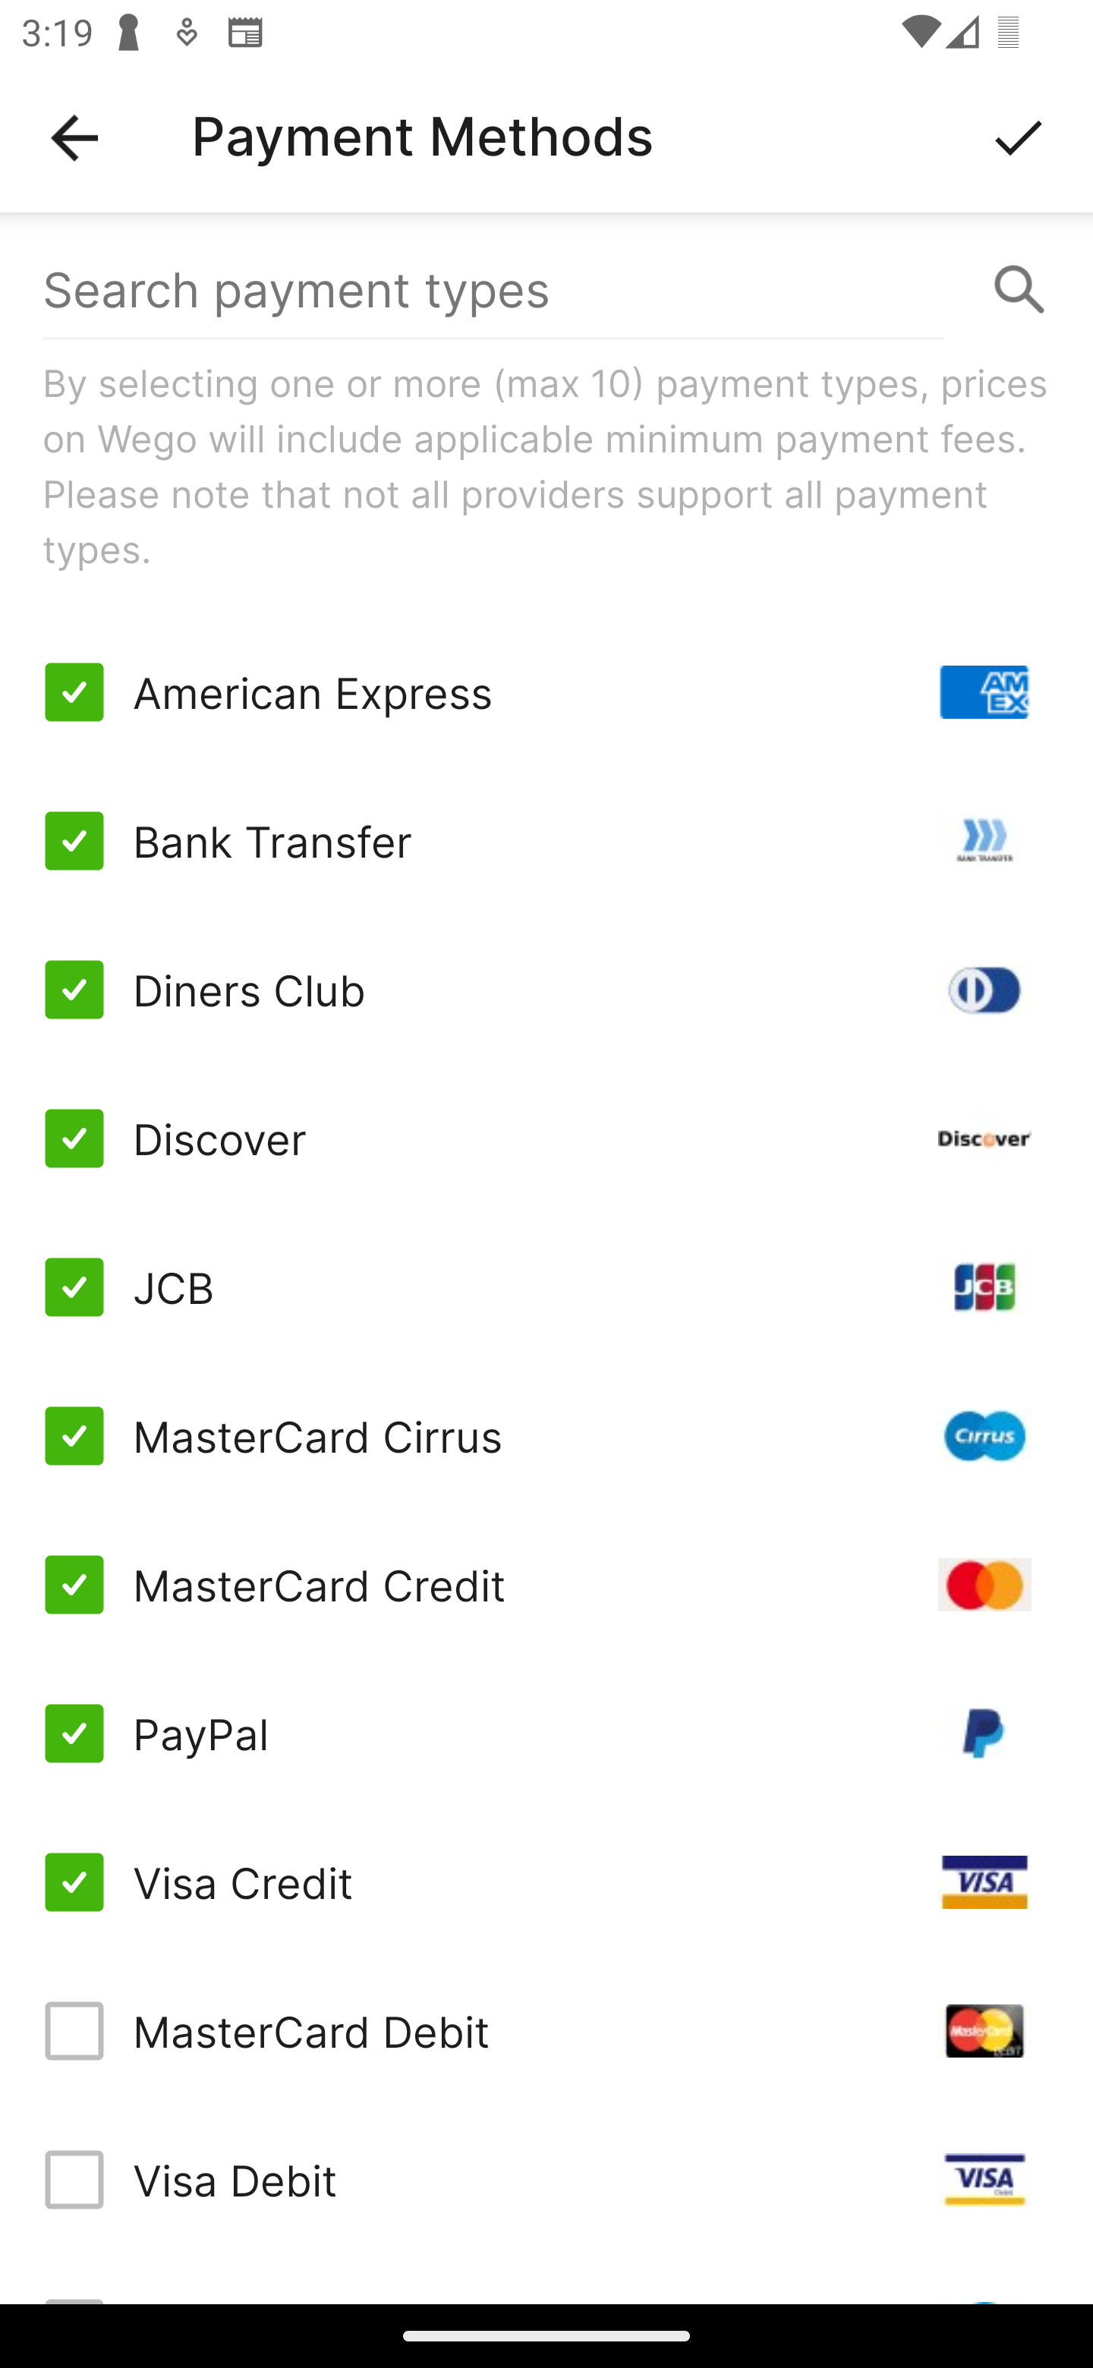  I want to click on Bank Transfer, so click(546, 841).